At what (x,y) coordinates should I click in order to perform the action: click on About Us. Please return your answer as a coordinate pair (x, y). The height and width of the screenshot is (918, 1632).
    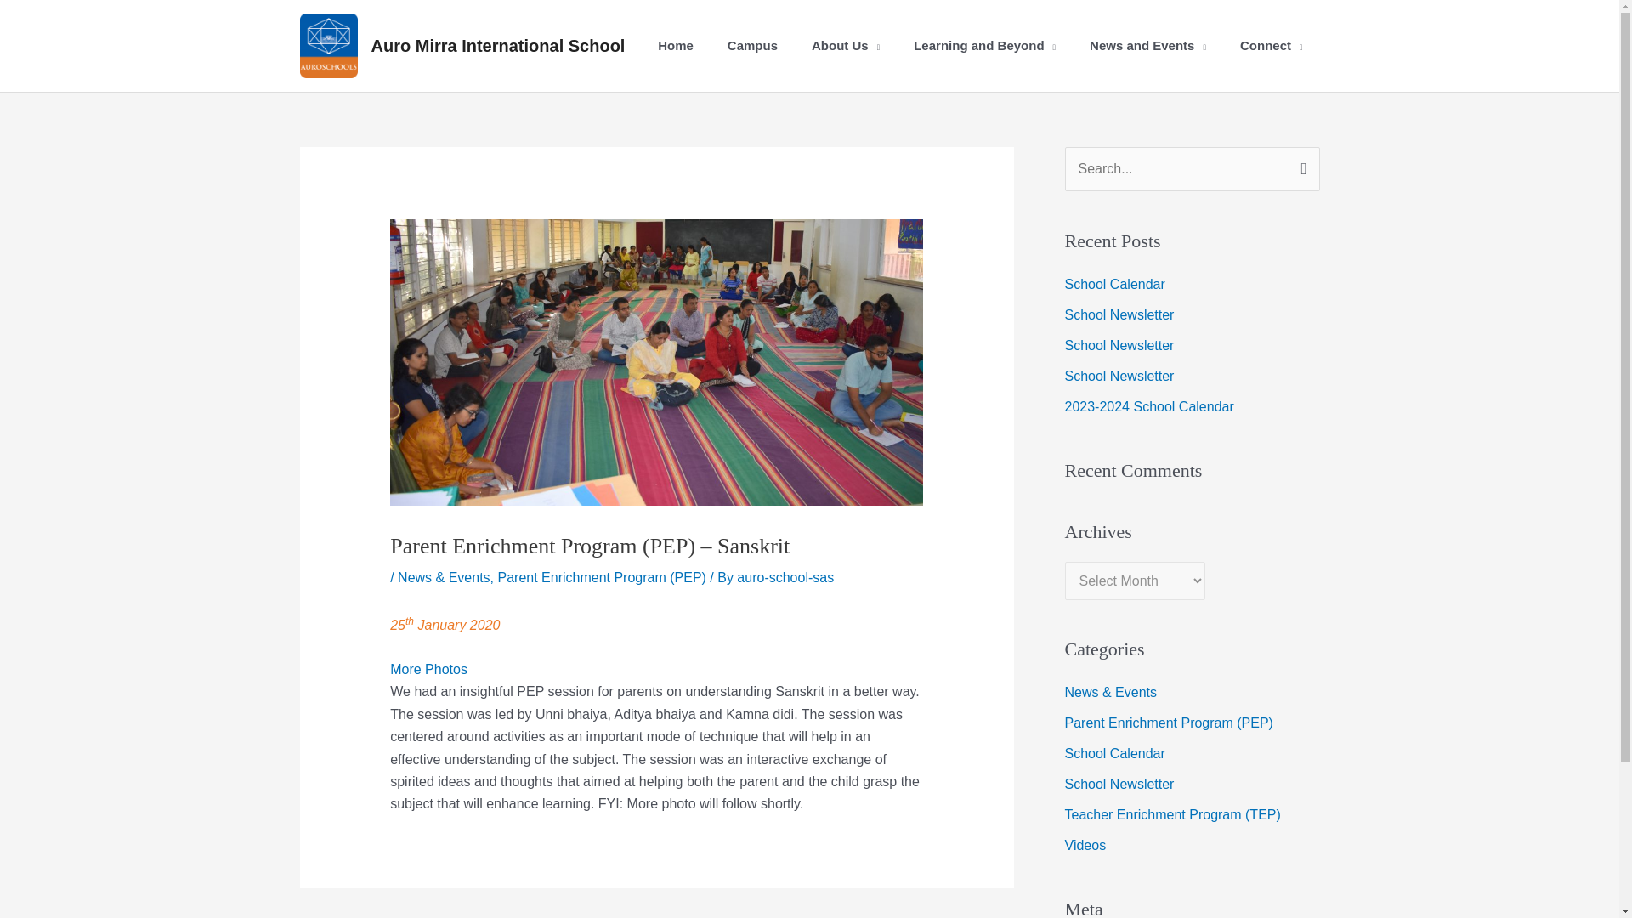
    Looking at the image, I should click on (845, 46).